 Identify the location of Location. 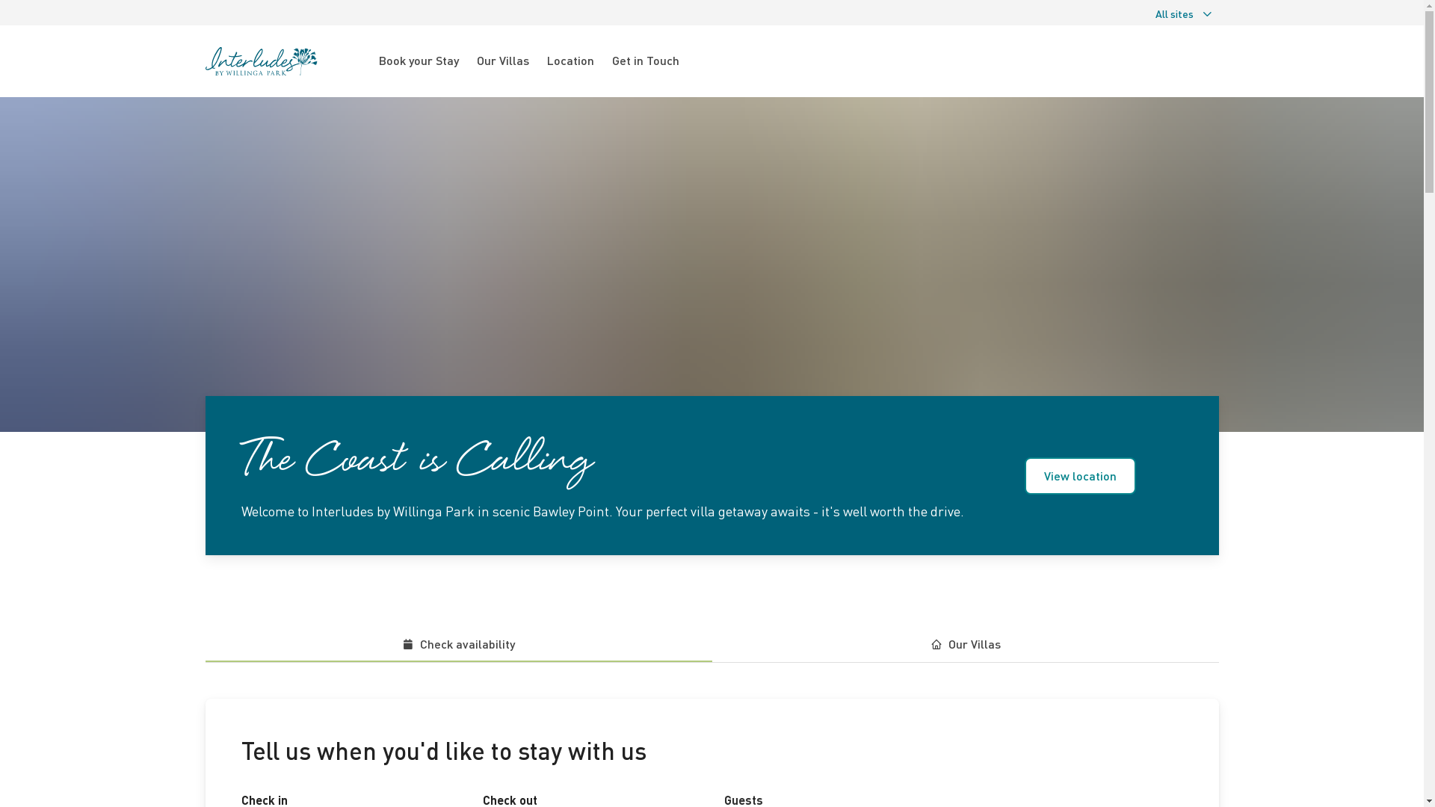
(571, 61).